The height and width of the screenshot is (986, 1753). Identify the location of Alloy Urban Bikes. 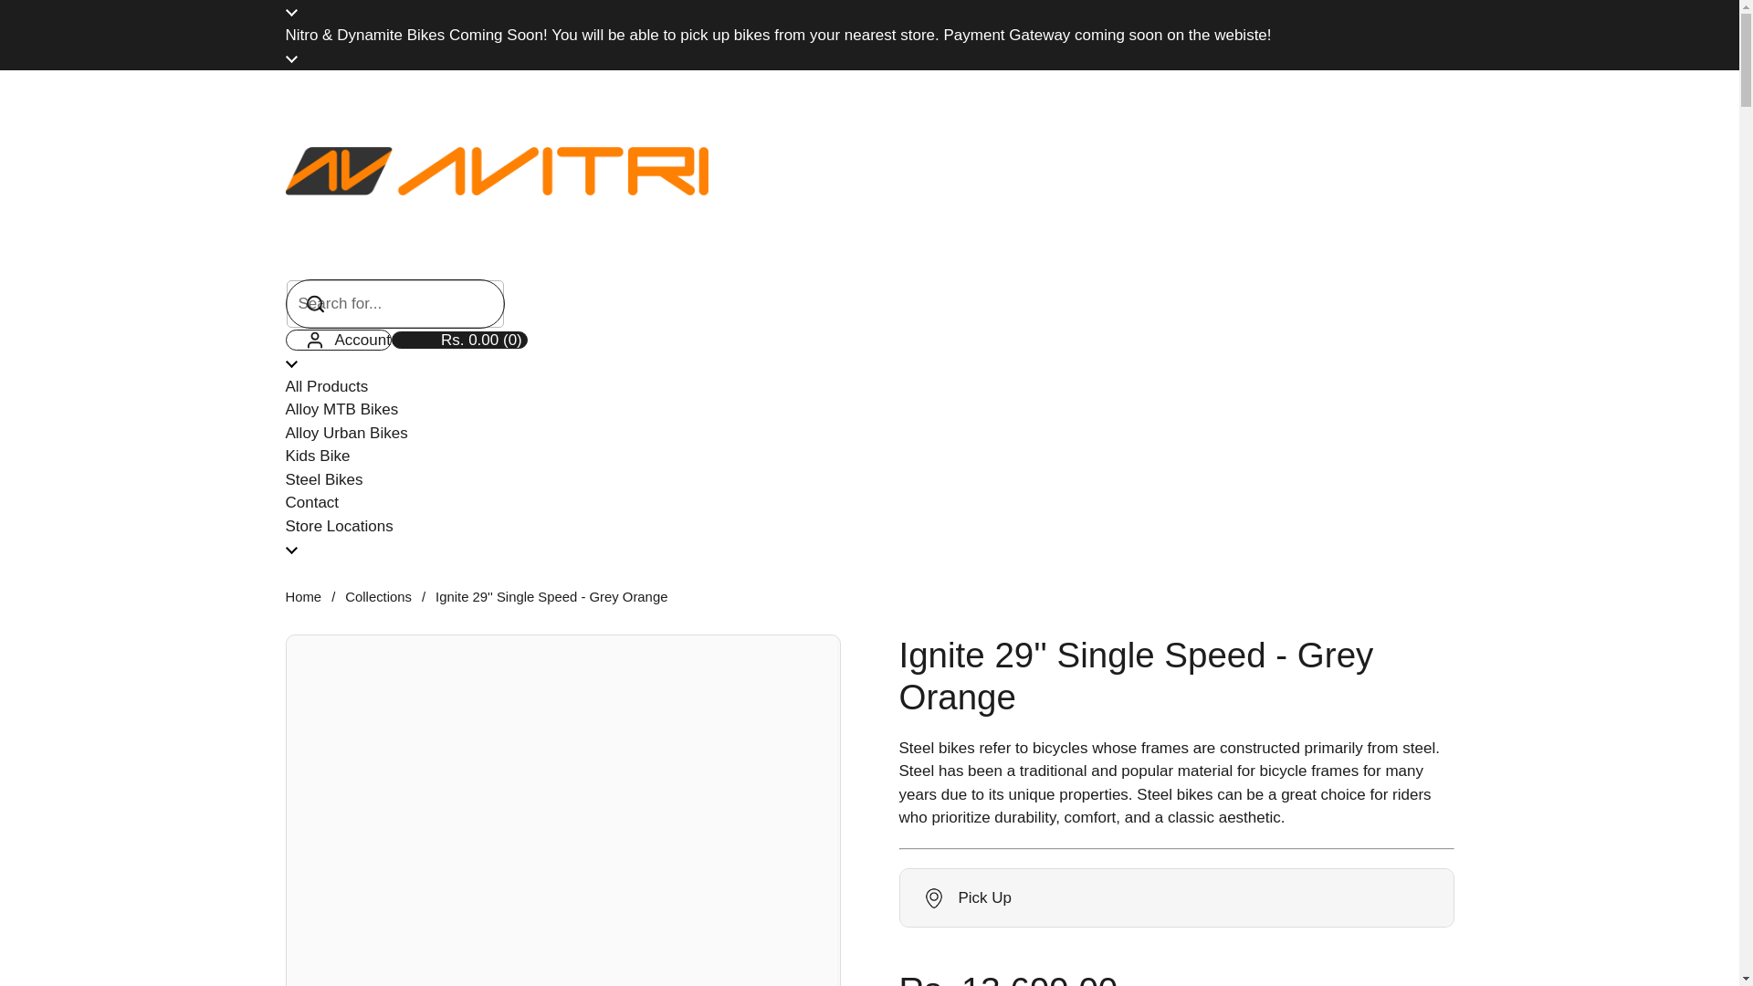
(378, 597).